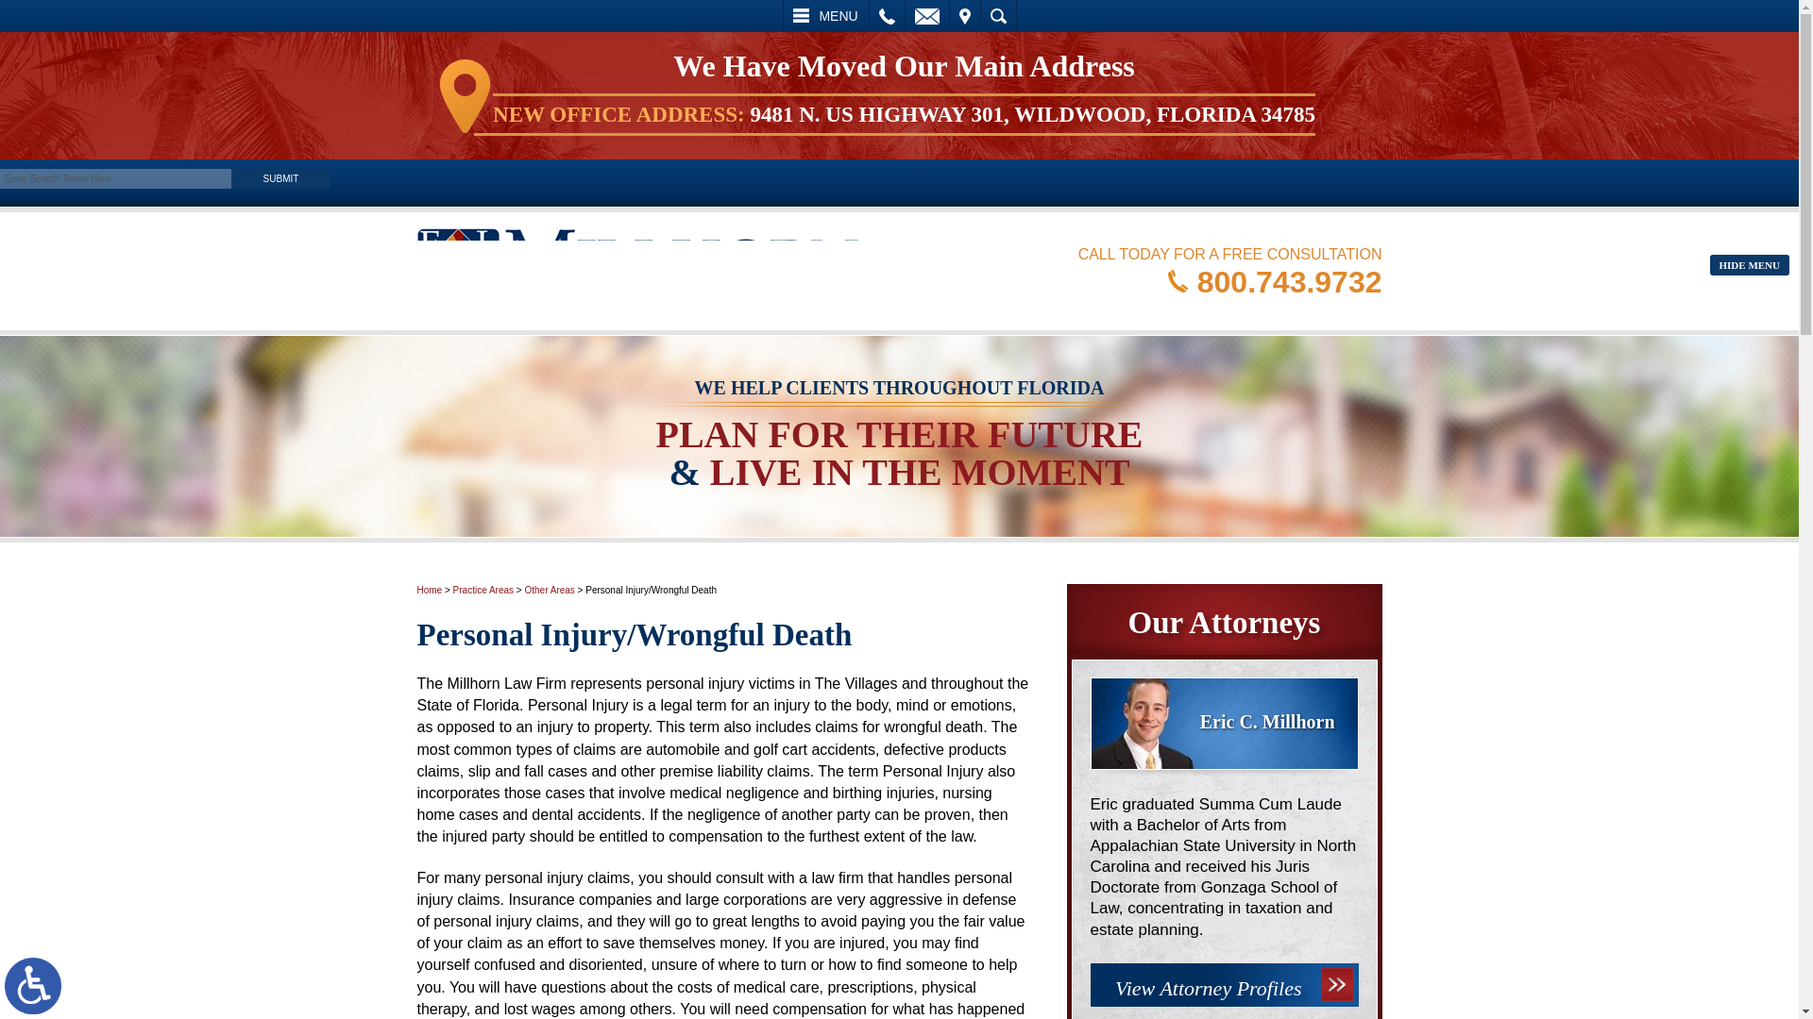 This screenshot has height=1019, width=1813. I want to click on Other Areas, so click(549, 589).